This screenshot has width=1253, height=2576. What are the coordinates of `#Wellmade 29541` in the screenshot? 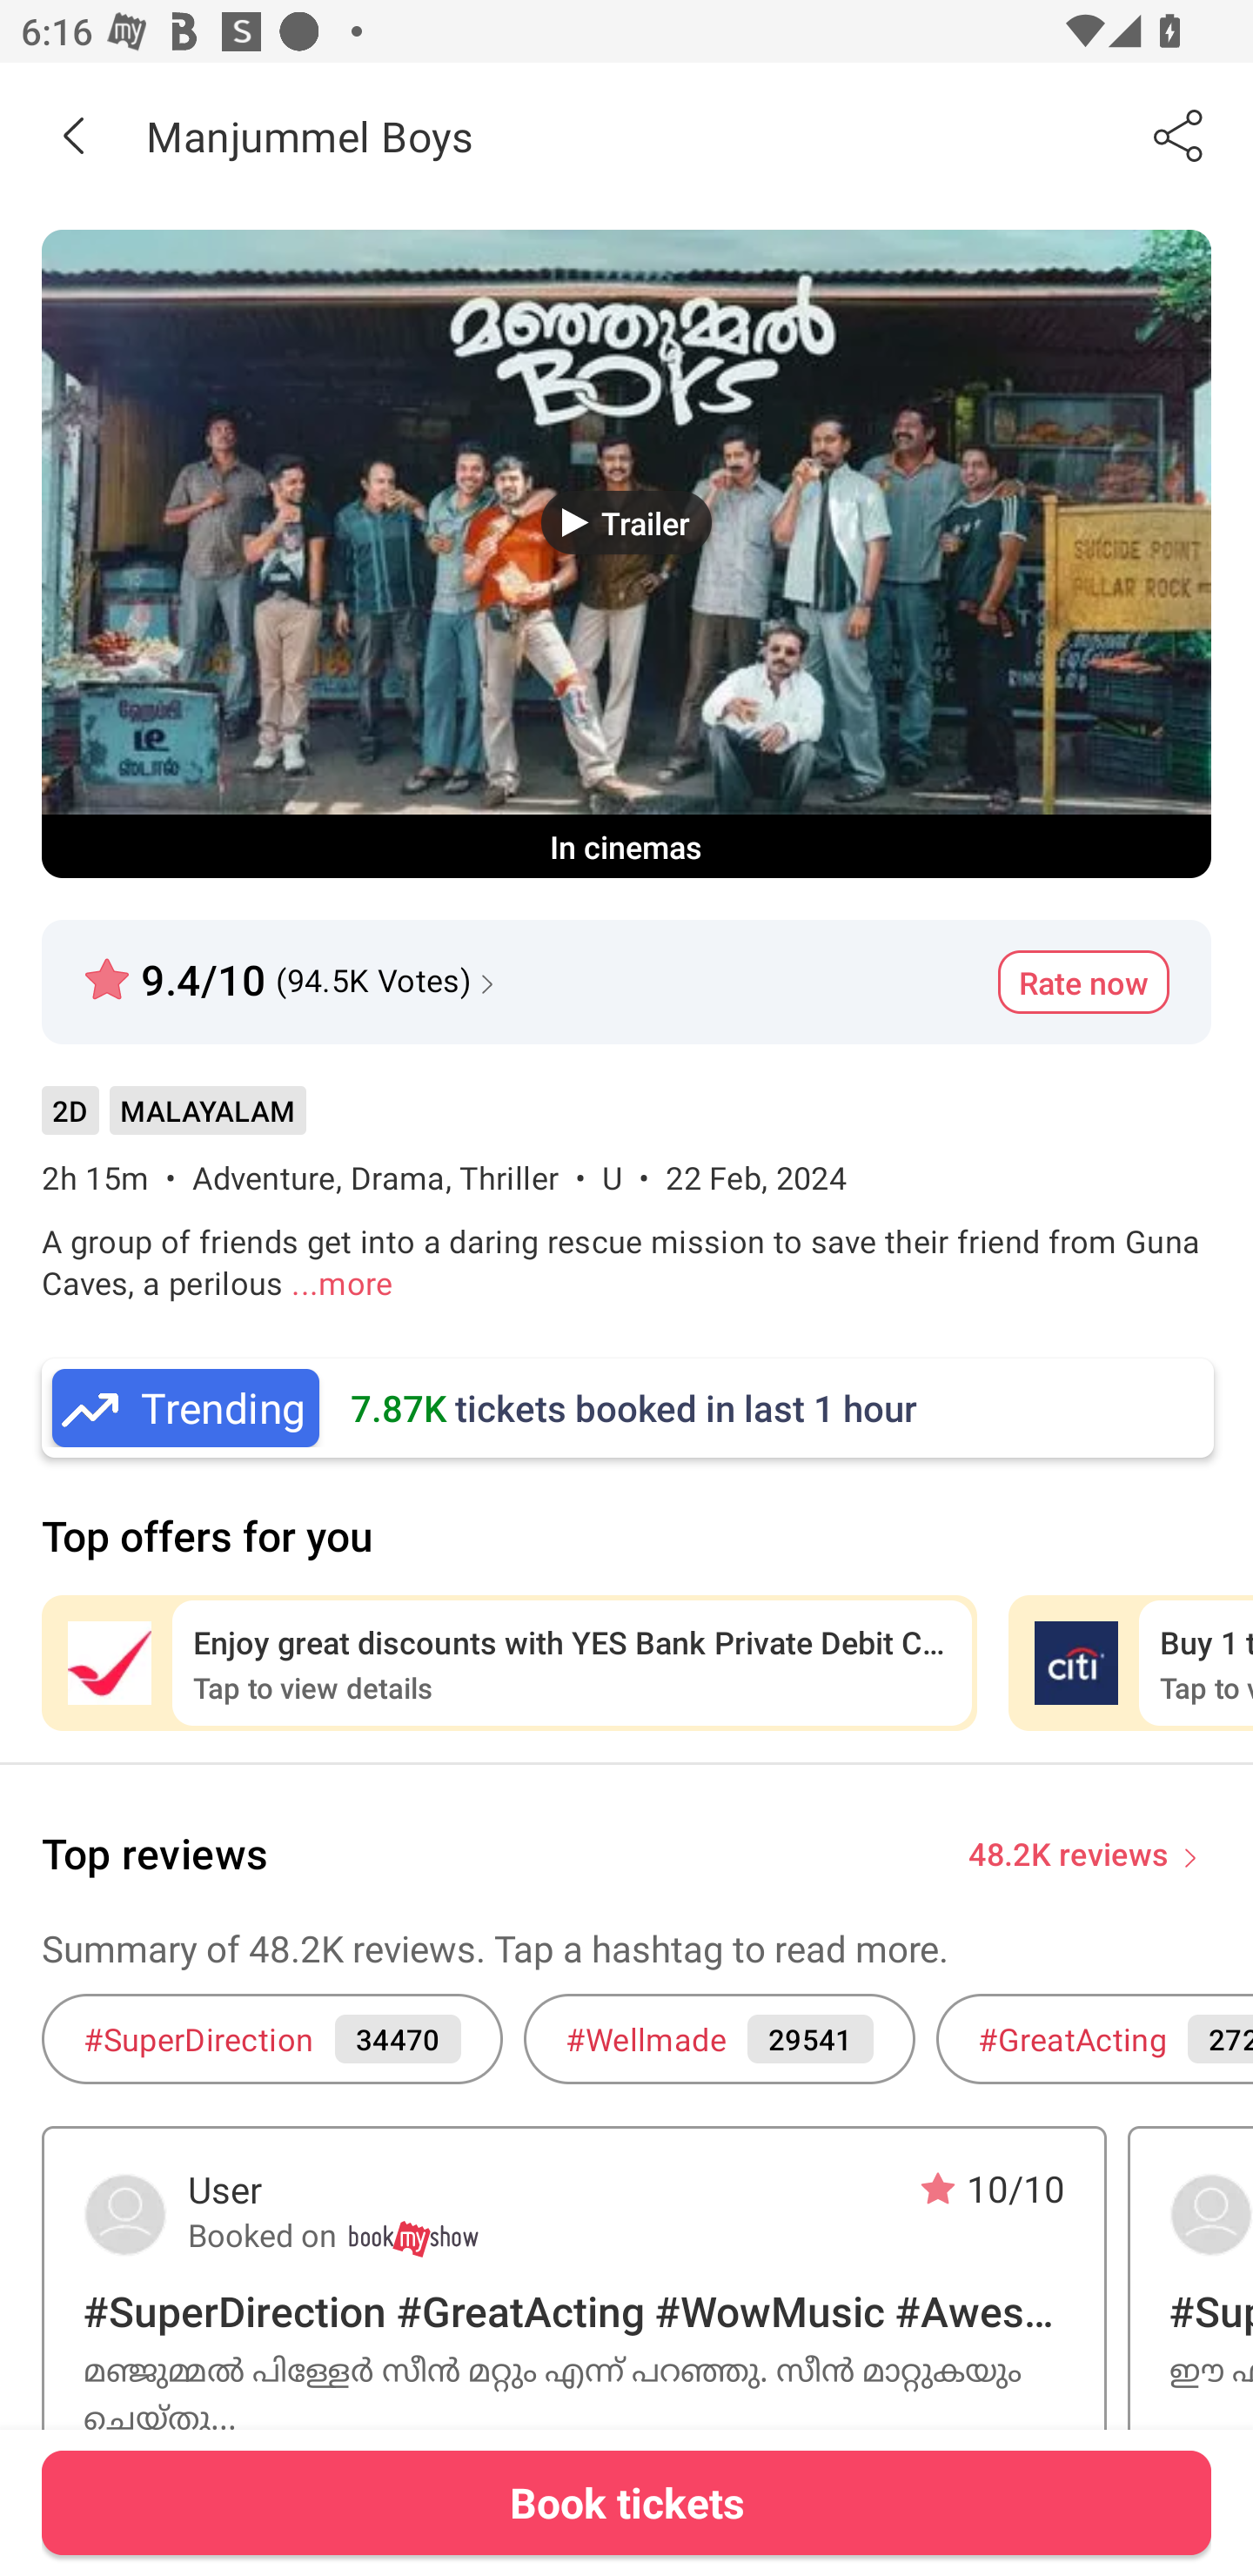 It's located at (719, 2038).